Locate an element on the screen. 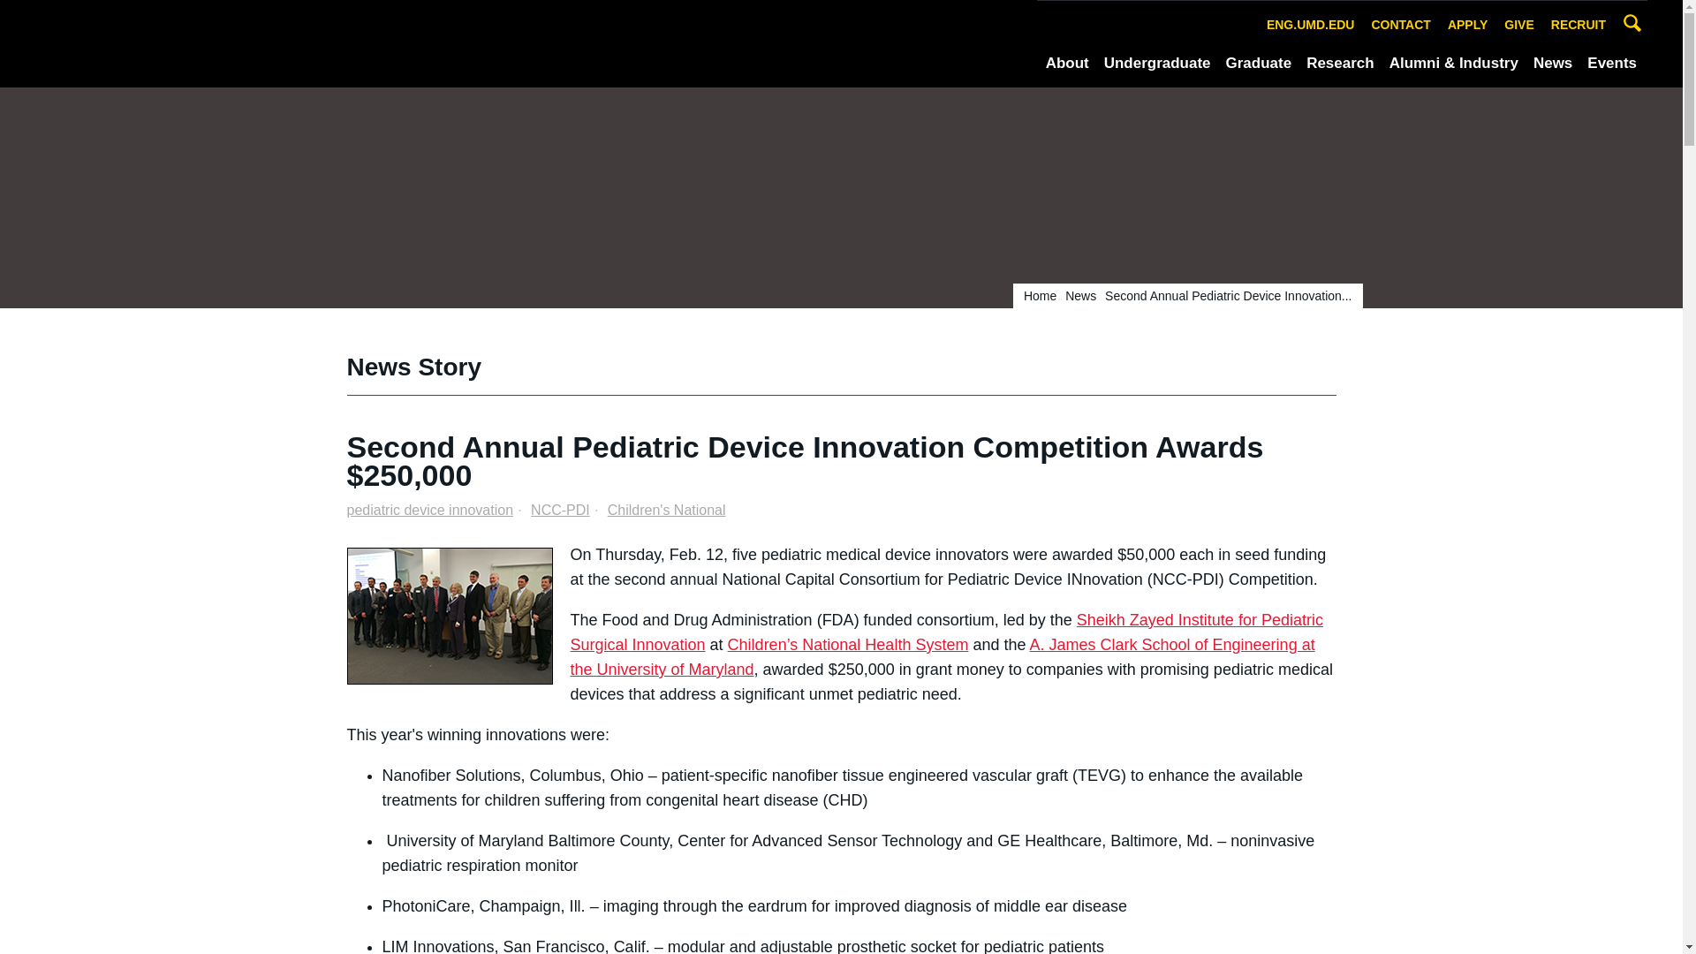 The height and width of the screenshot is (954, 1696). APPLY is located at coordinates (1468, 25).